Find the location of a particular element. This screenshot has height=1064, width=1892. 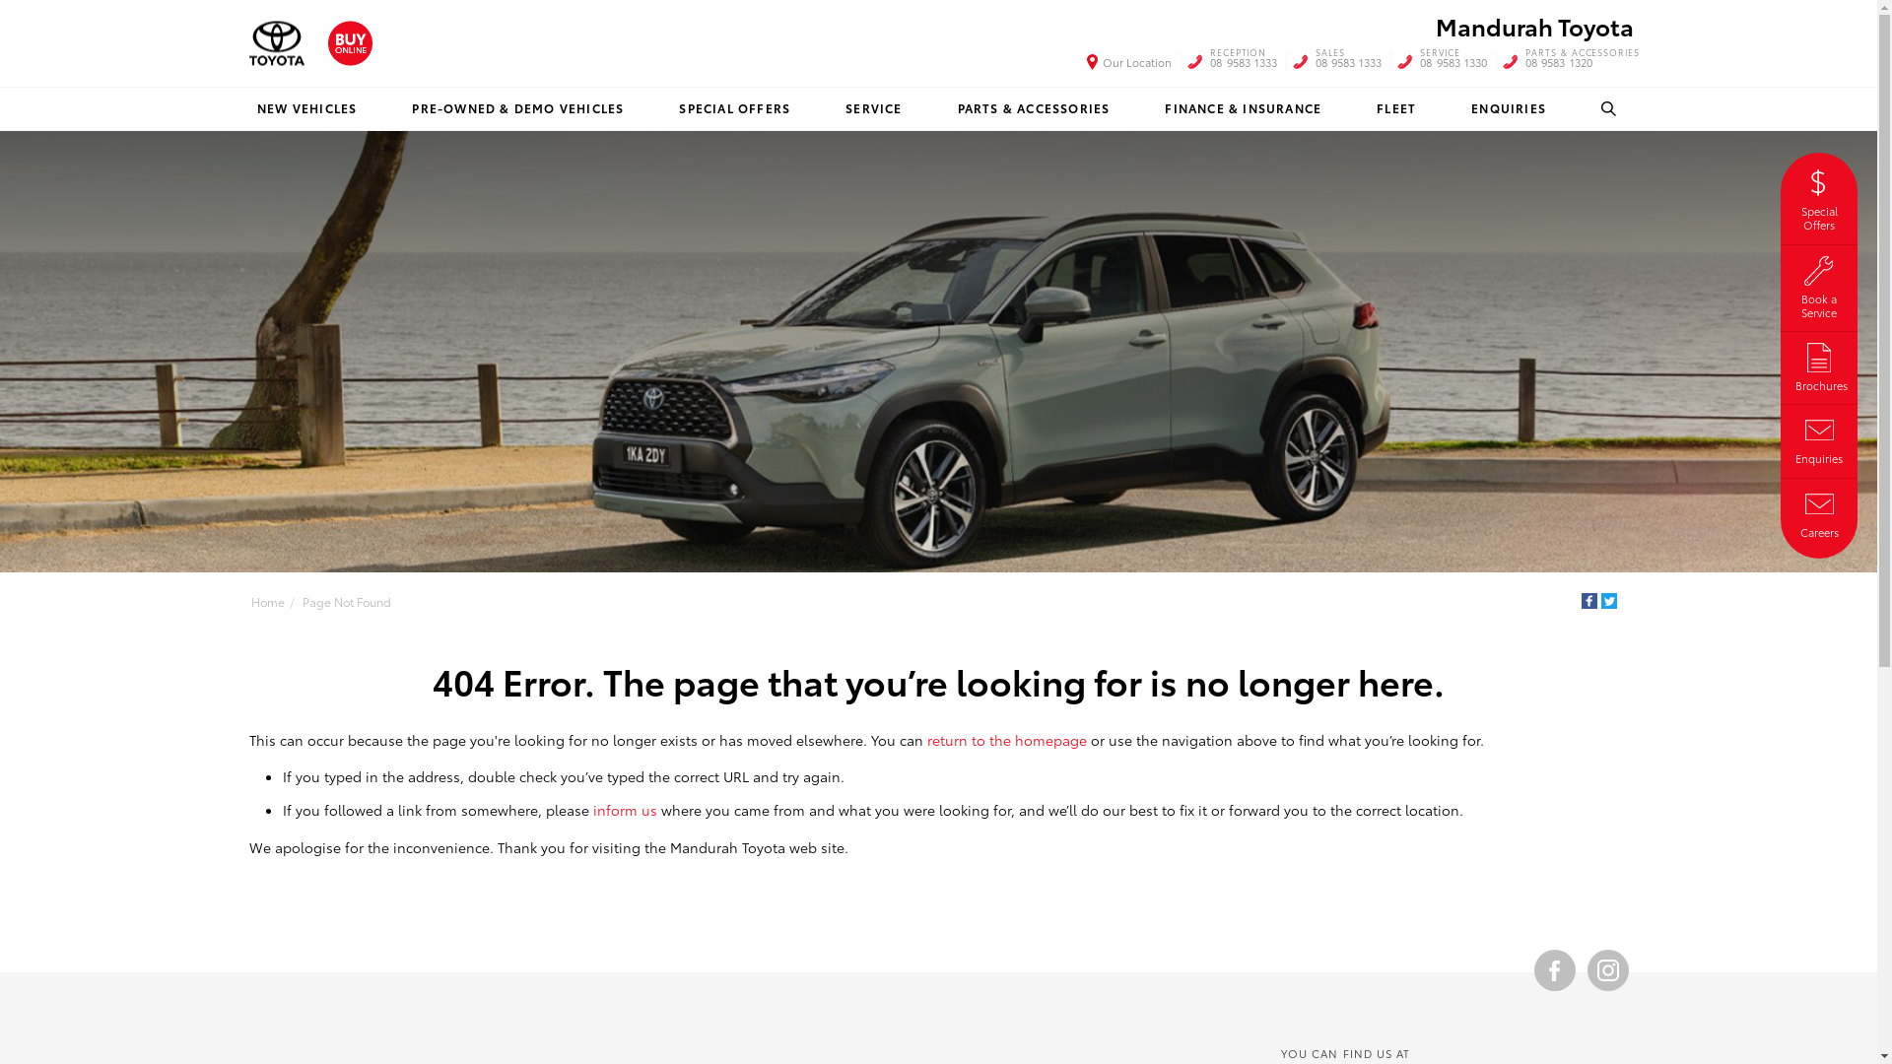

Home is located at coordinates (267, 602).